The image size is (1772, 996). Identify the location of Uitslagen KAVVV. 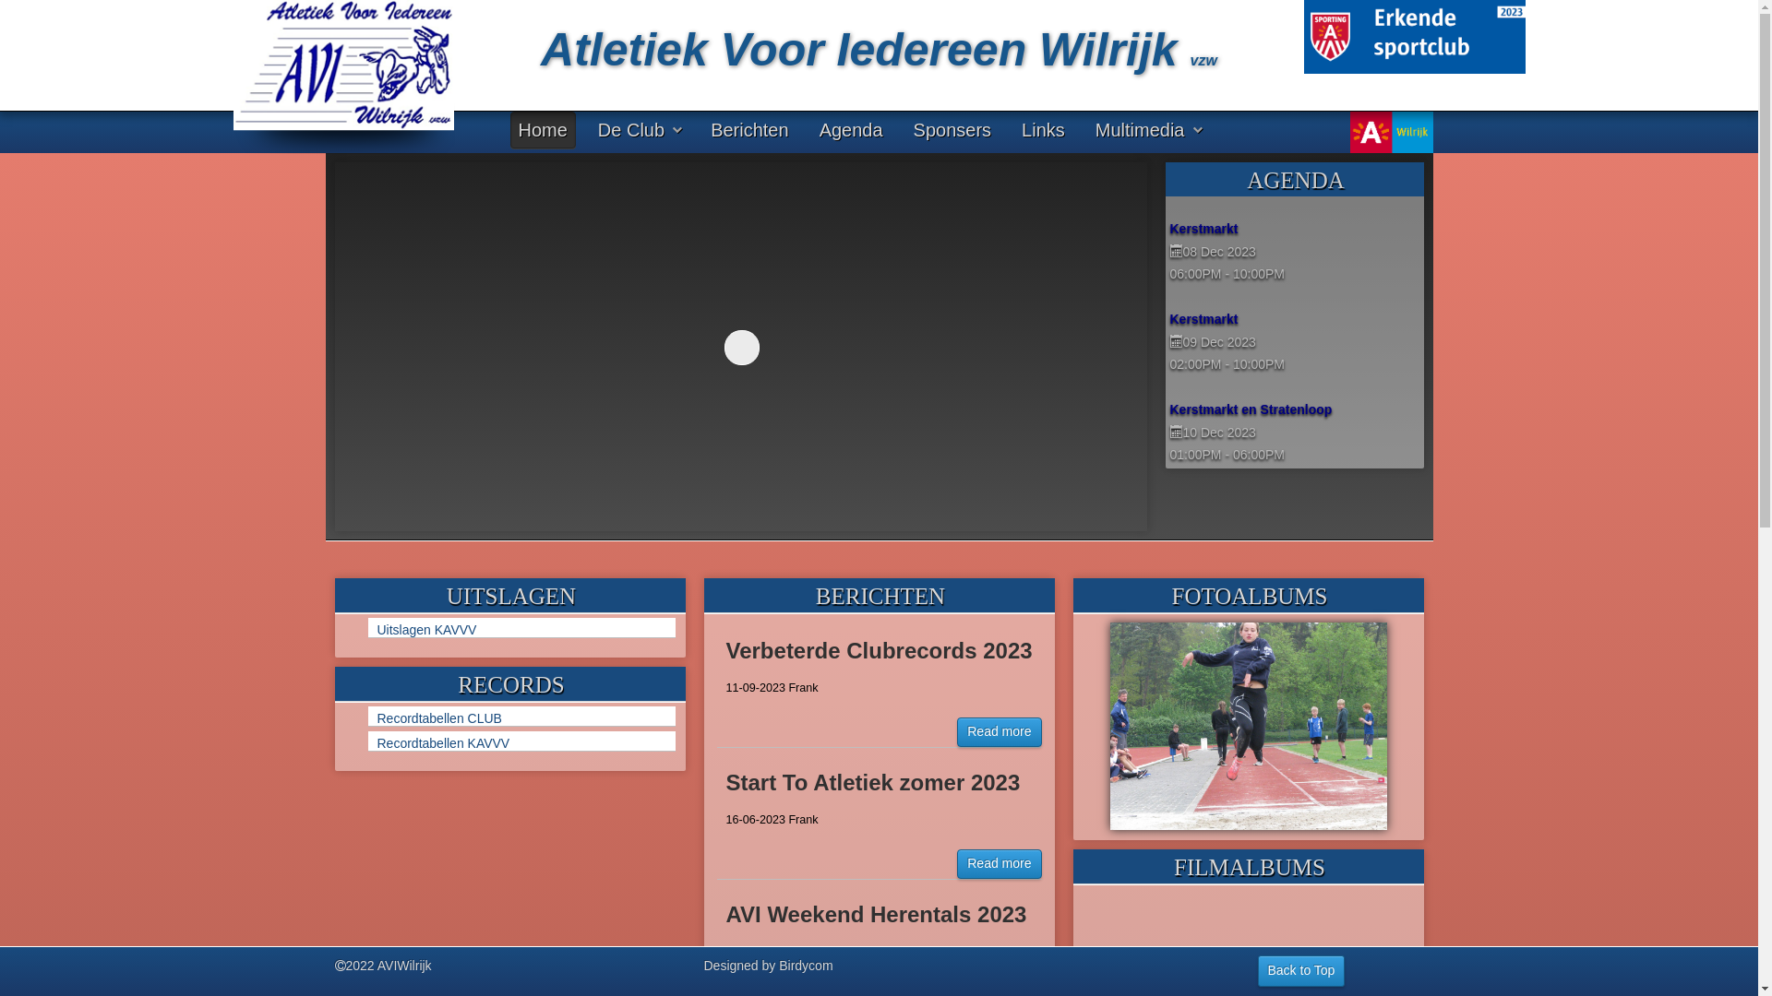
(526, 630).